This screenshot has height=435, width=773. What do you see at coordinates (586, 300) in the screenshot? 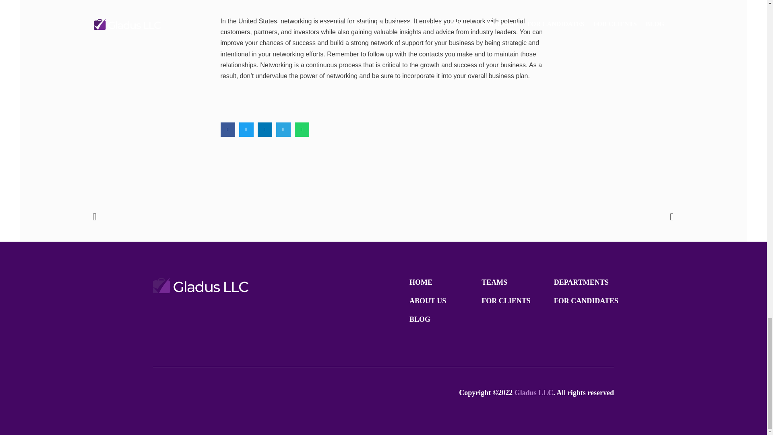
I see `FOR CANDIDATES` at bounding box center [586, 300].